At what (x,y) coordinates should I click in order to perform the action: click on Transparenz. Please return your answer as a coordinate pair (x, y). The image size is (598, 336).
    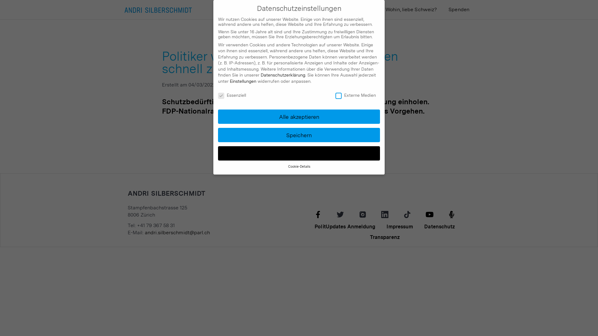
    Looking at the image, I should click on (385, 237).